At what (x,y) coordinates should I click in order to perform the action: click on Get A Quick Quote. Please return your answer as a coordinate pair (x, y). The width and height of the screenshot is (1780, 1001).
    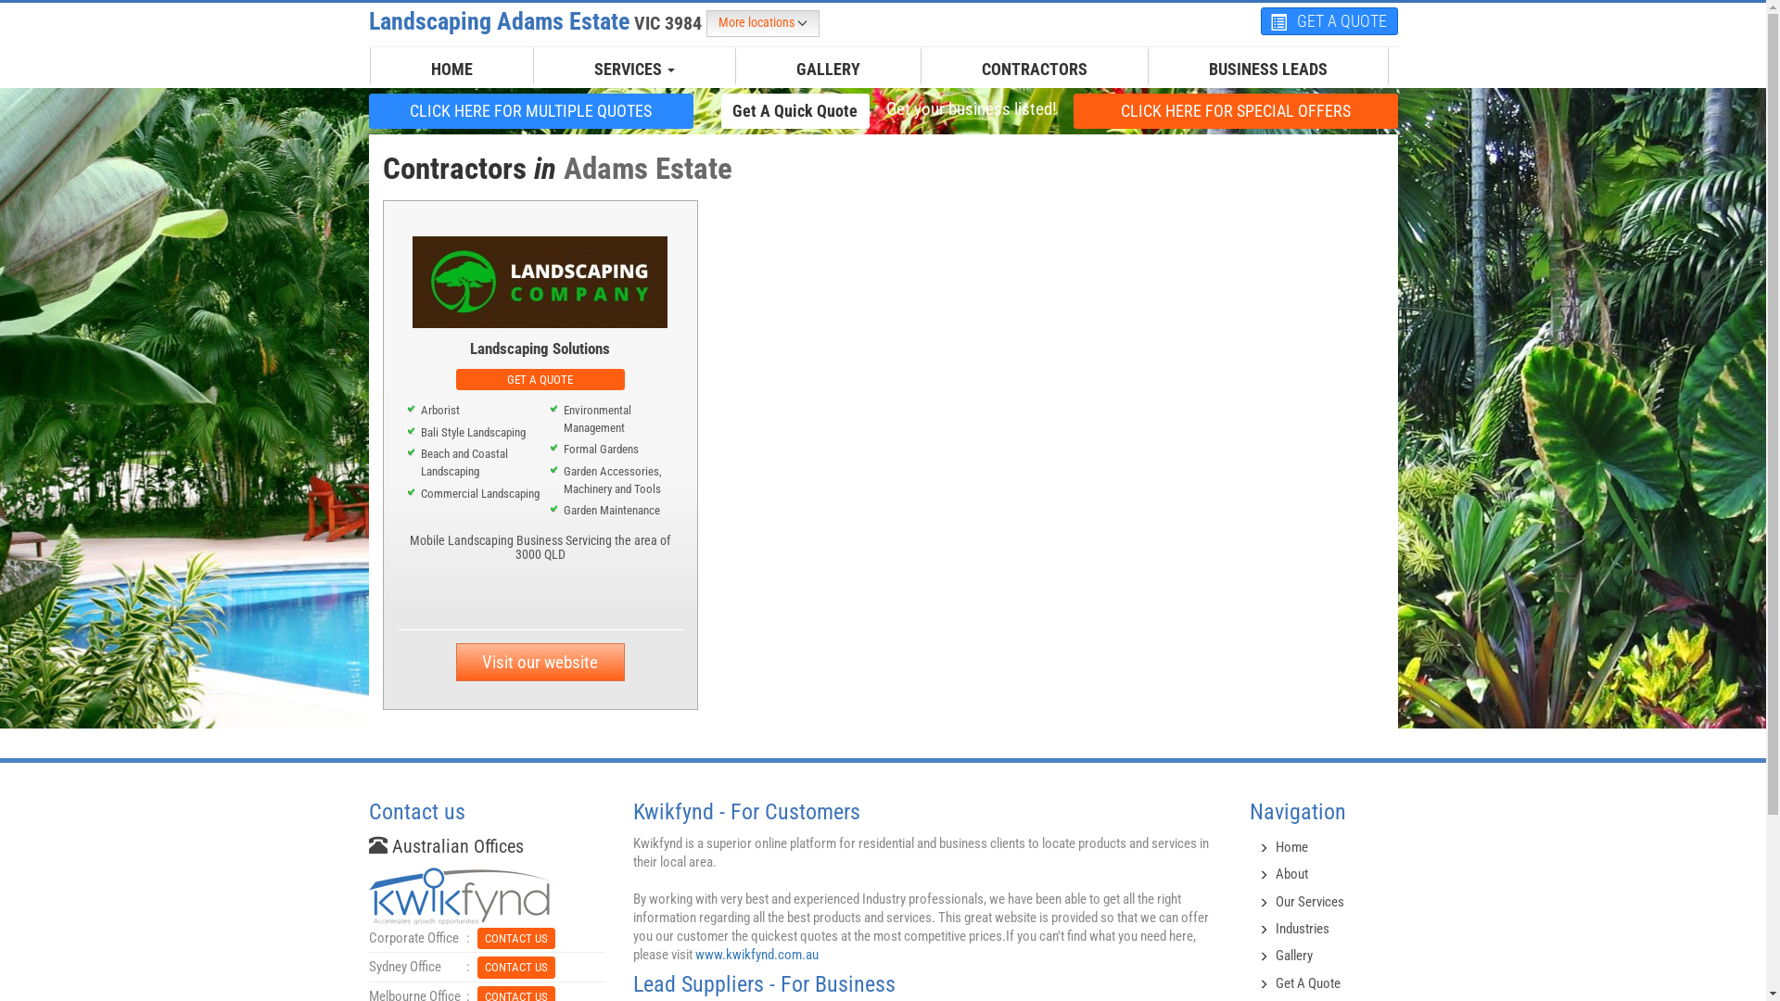
    Looking at the image, I should click on (795, 111).